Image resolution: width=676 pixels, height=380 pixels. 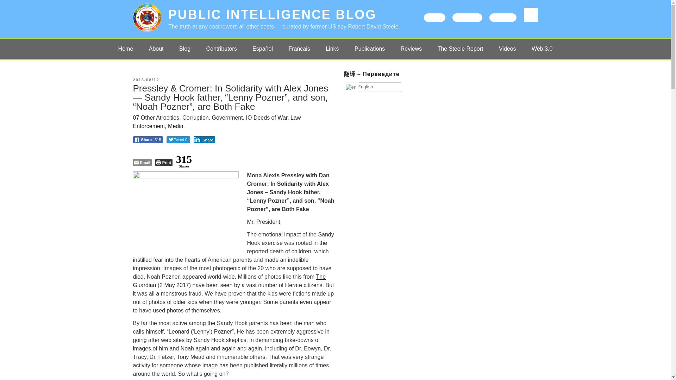 I want to click on YouTube, so click(x=503, y=17).